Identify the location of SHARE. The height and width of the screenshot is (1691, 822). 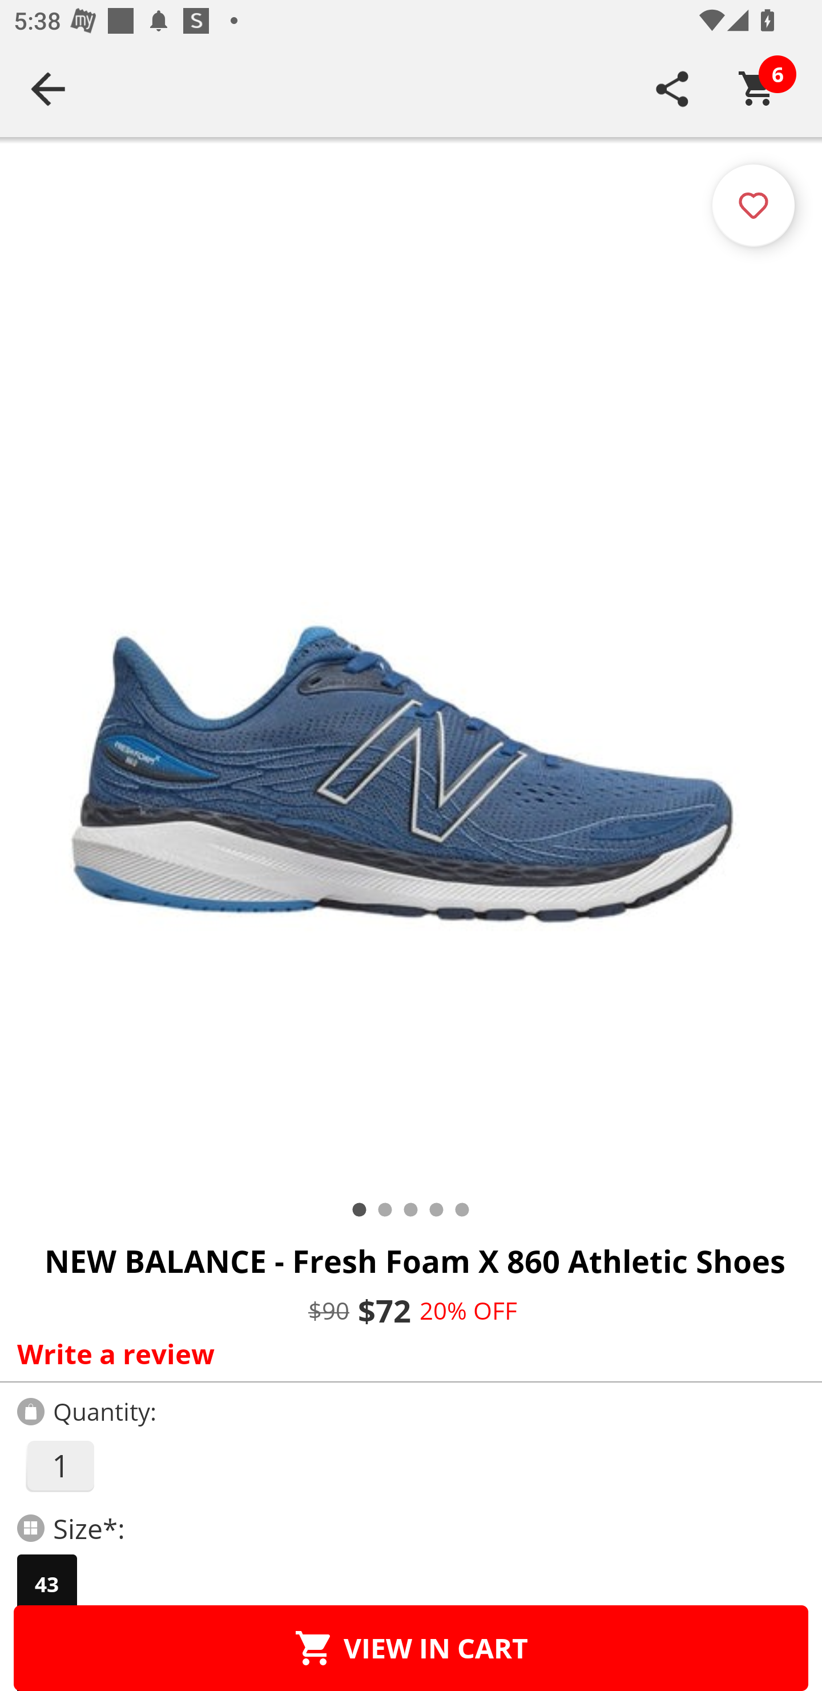
(672, 89).